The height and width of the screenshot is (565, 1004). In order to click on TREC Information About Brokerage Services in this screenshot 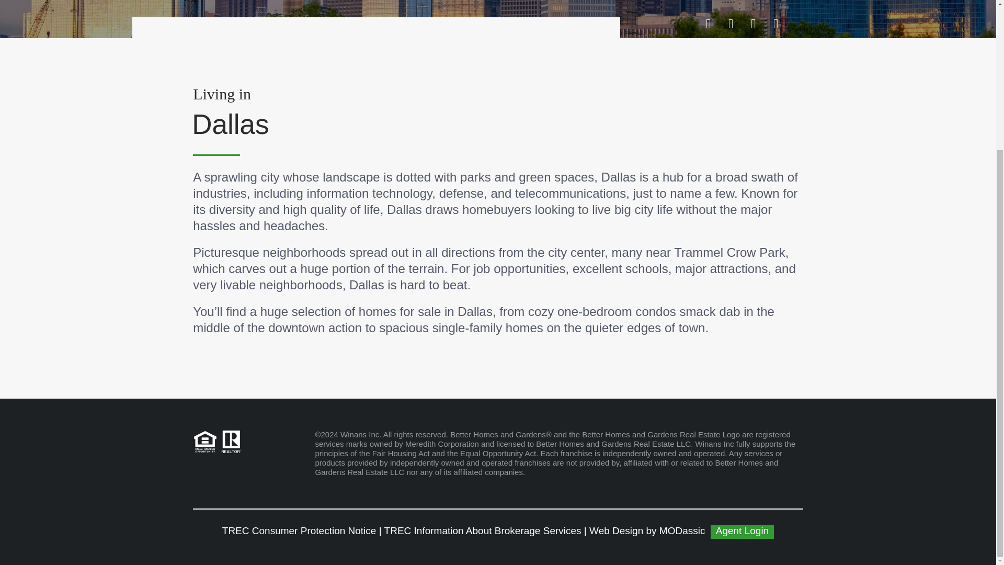, I will do `click(483, 530)`.